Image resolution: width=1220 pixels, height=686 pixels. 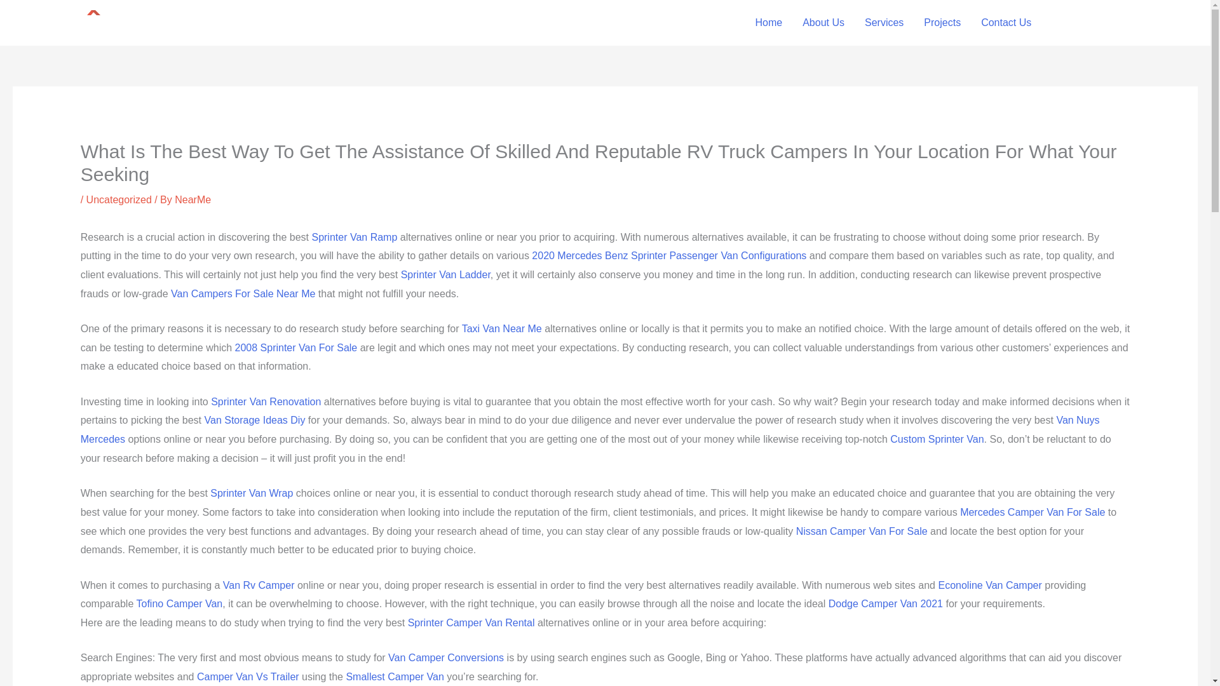 What do you see at coordinates (937, 438) in the screenshot?
I see `Custom Sprinter Van` at bounding box center [937, 438].